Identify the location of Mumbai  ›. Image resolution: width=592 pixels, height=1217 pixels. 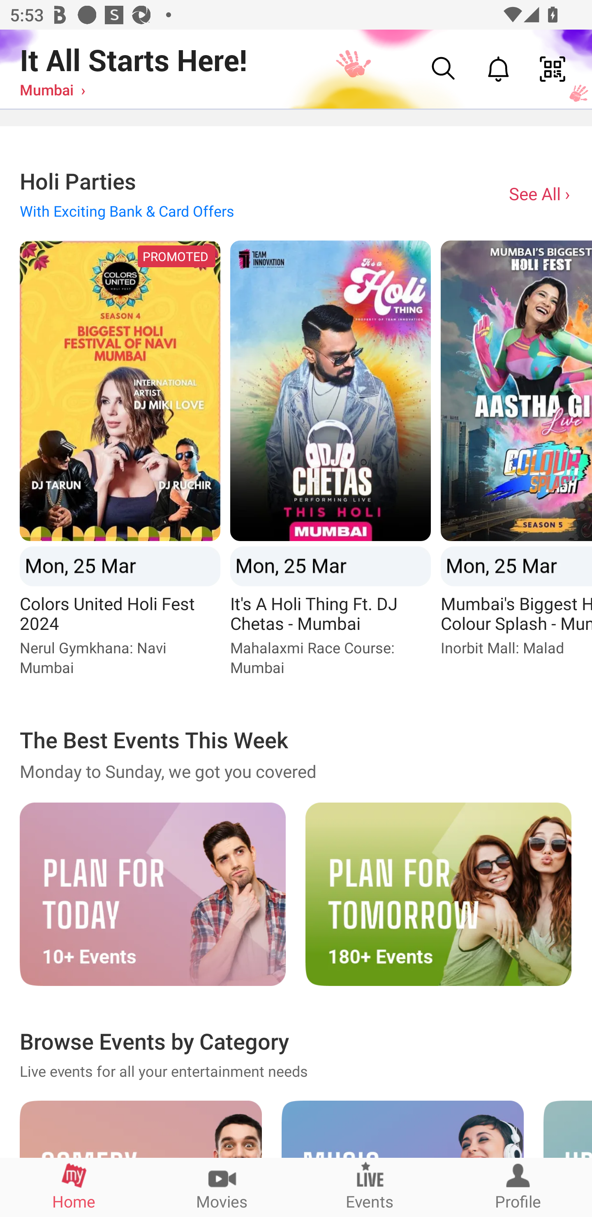
(52, 89).